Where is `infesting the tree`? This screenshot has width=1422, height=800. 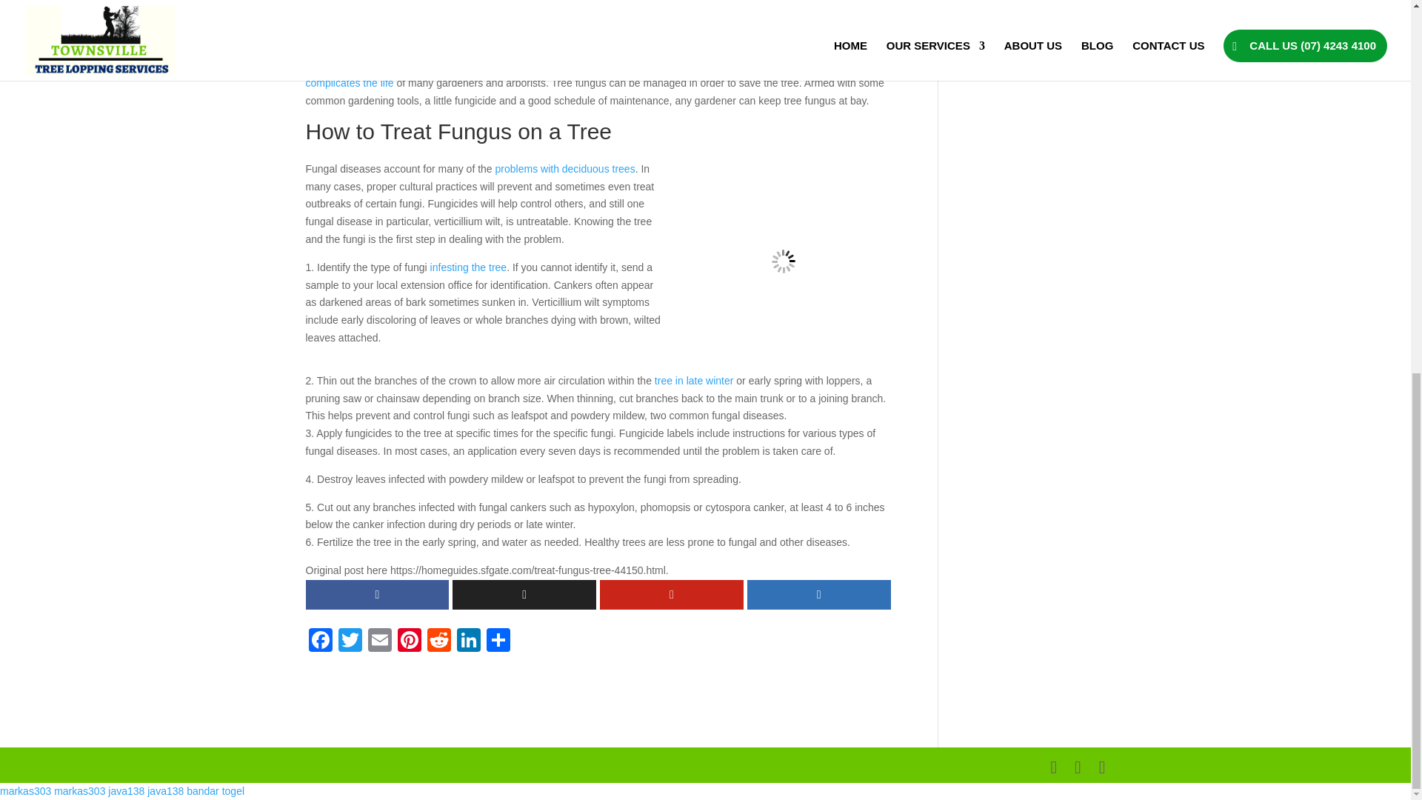 infesting the tree is located at coordinates (469, 267).